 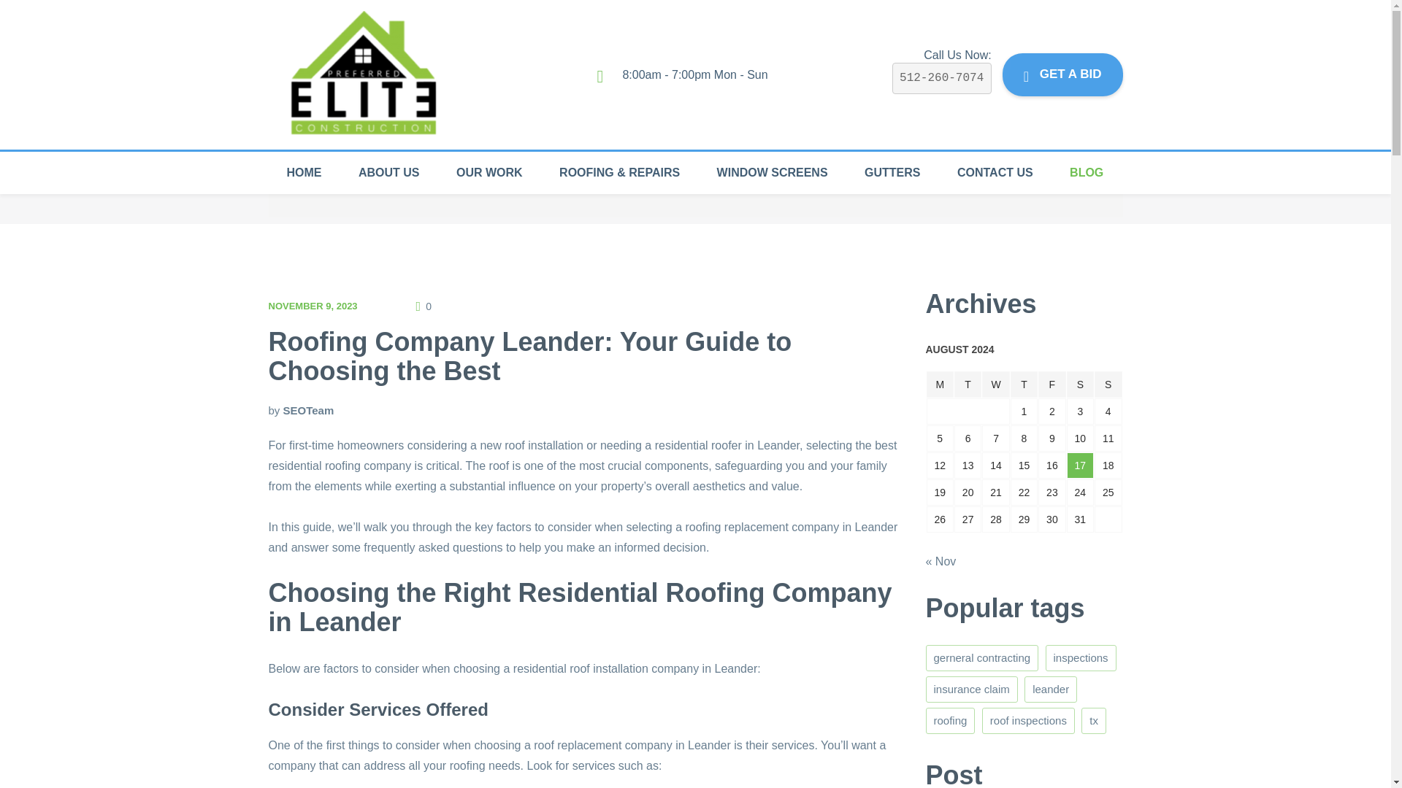 What do you see at coordinates (388, 172) in the screenshot?
I see `ABOUT US` at bounding box center [388, 172].